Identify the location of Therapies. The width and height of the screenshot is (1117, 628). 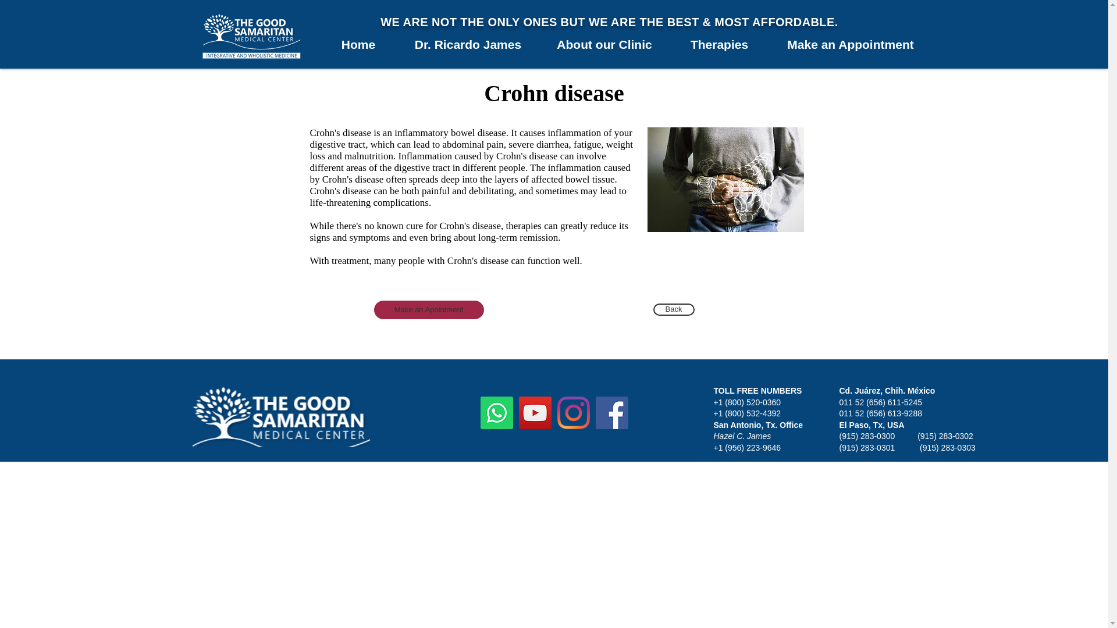
(720, 45).